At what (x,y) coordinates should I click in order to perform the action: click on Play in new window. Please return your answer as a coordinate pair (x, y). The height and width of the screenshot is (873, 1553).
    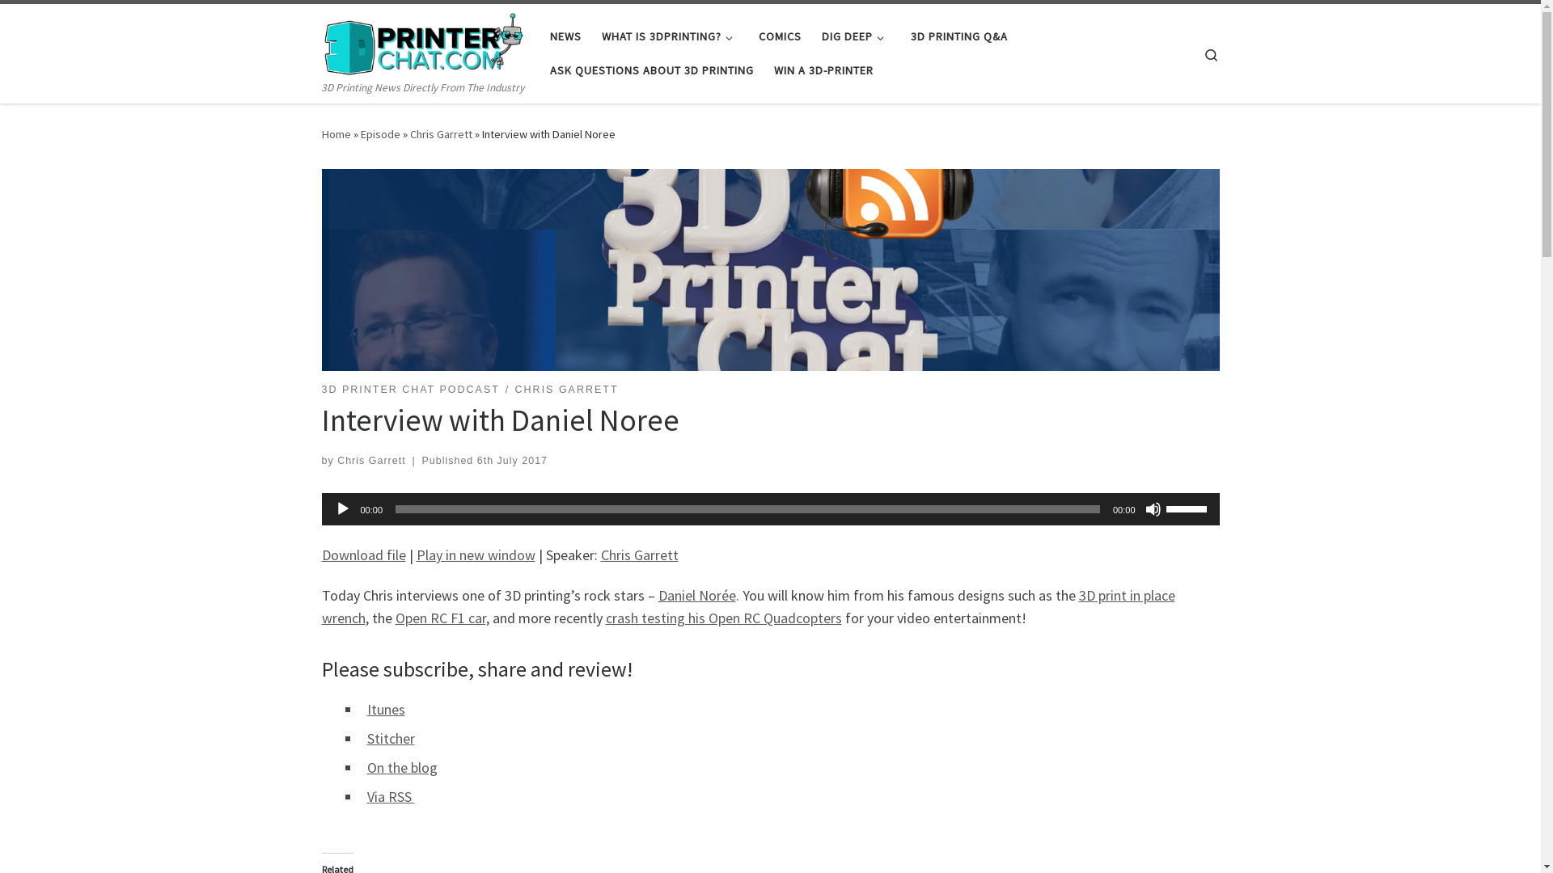
    Looking at the image, I should click on (476, 555).